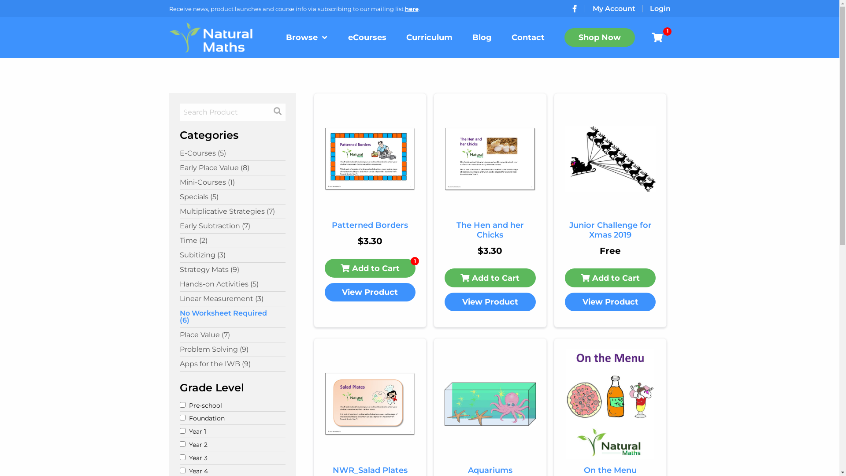 Image resolution: width=846 pixels, height=476 pixels. Describe the element at coordinates (233, 197) in the screenshot. I see `Specials (5)` at that location.